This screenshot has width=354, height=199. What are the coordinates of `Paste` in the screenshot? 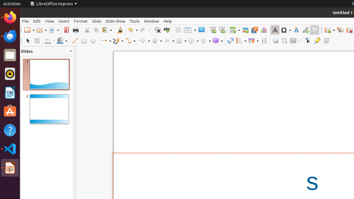 It's located at (107, 30).